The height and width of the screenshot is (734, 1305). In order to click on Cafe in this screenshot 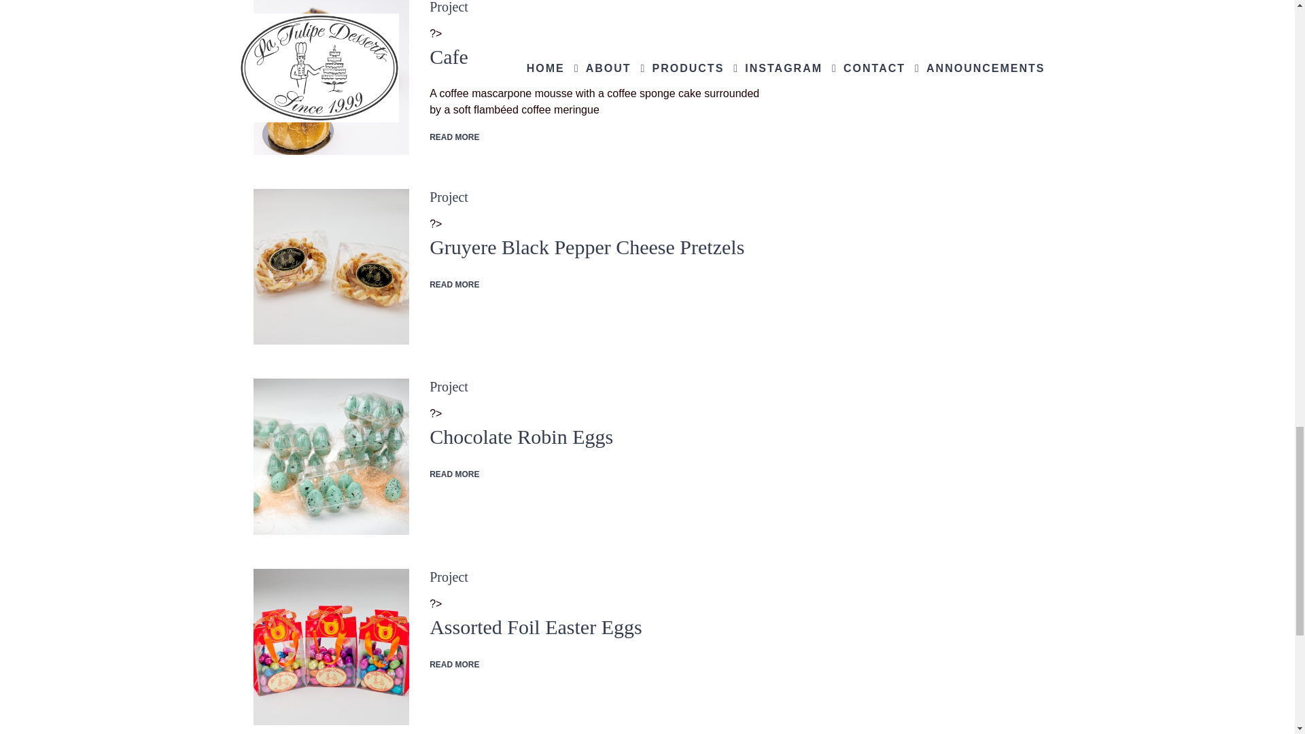, I will do `click(331, 77)`.